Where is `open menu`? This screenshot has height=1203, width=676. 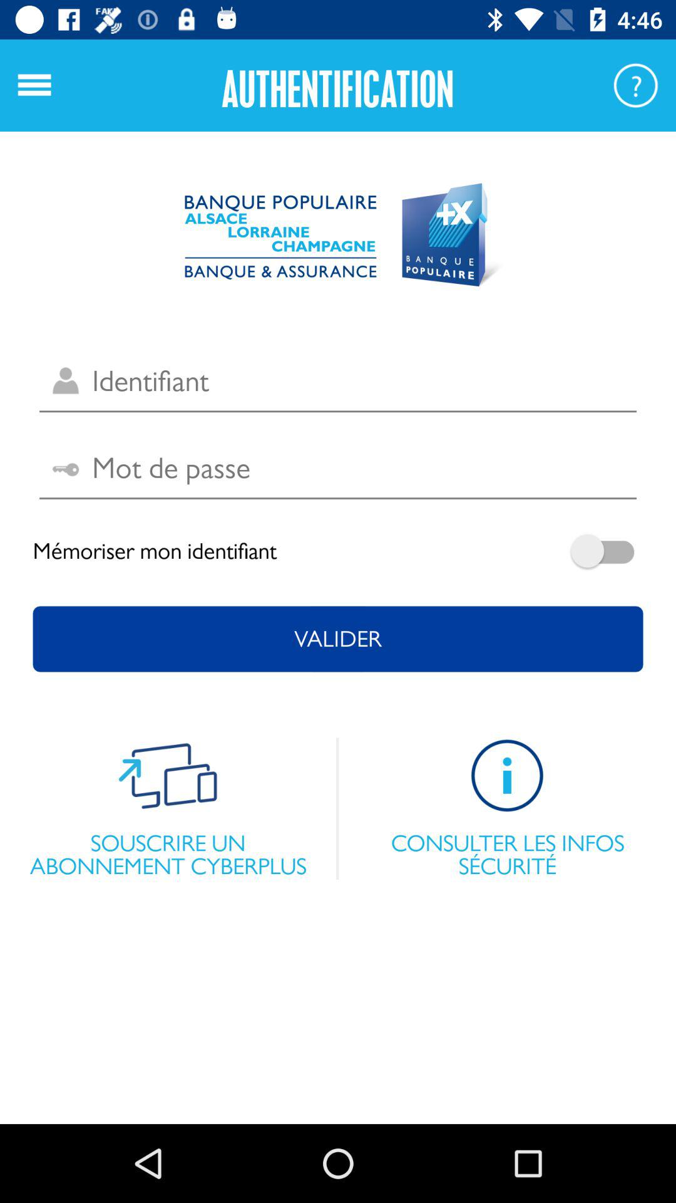 open menu is located at coordinates (34, 85).